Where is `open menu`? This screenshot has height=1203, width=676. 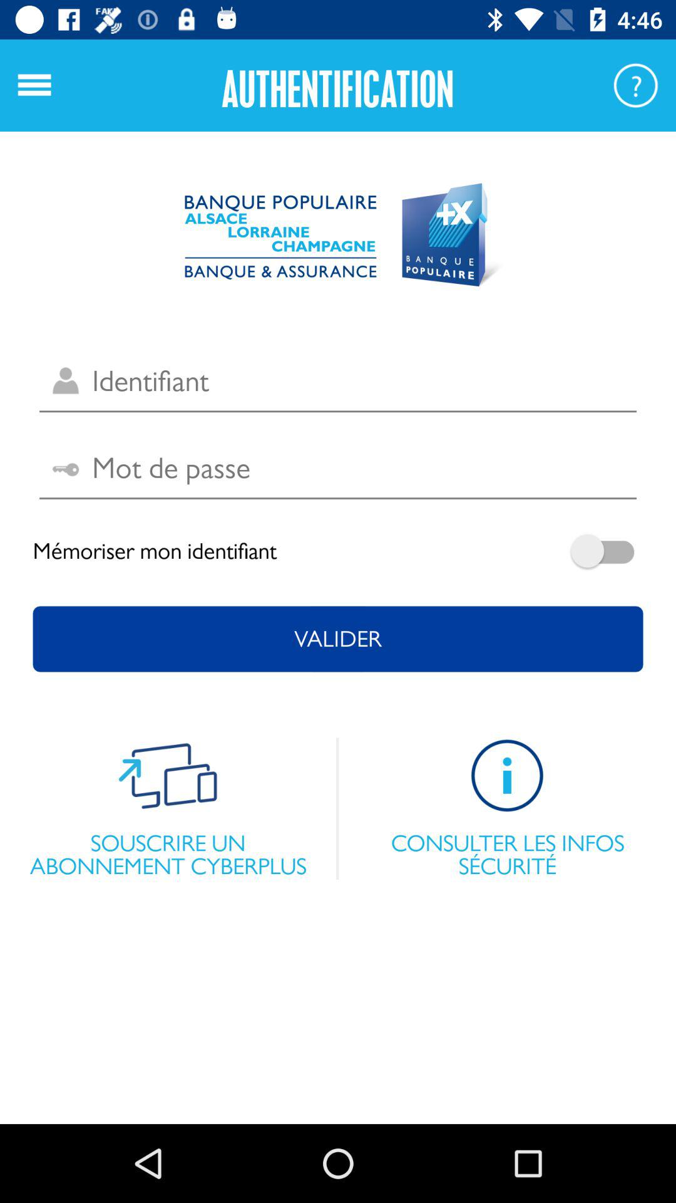 open menu is located at coordinates (34, 85).